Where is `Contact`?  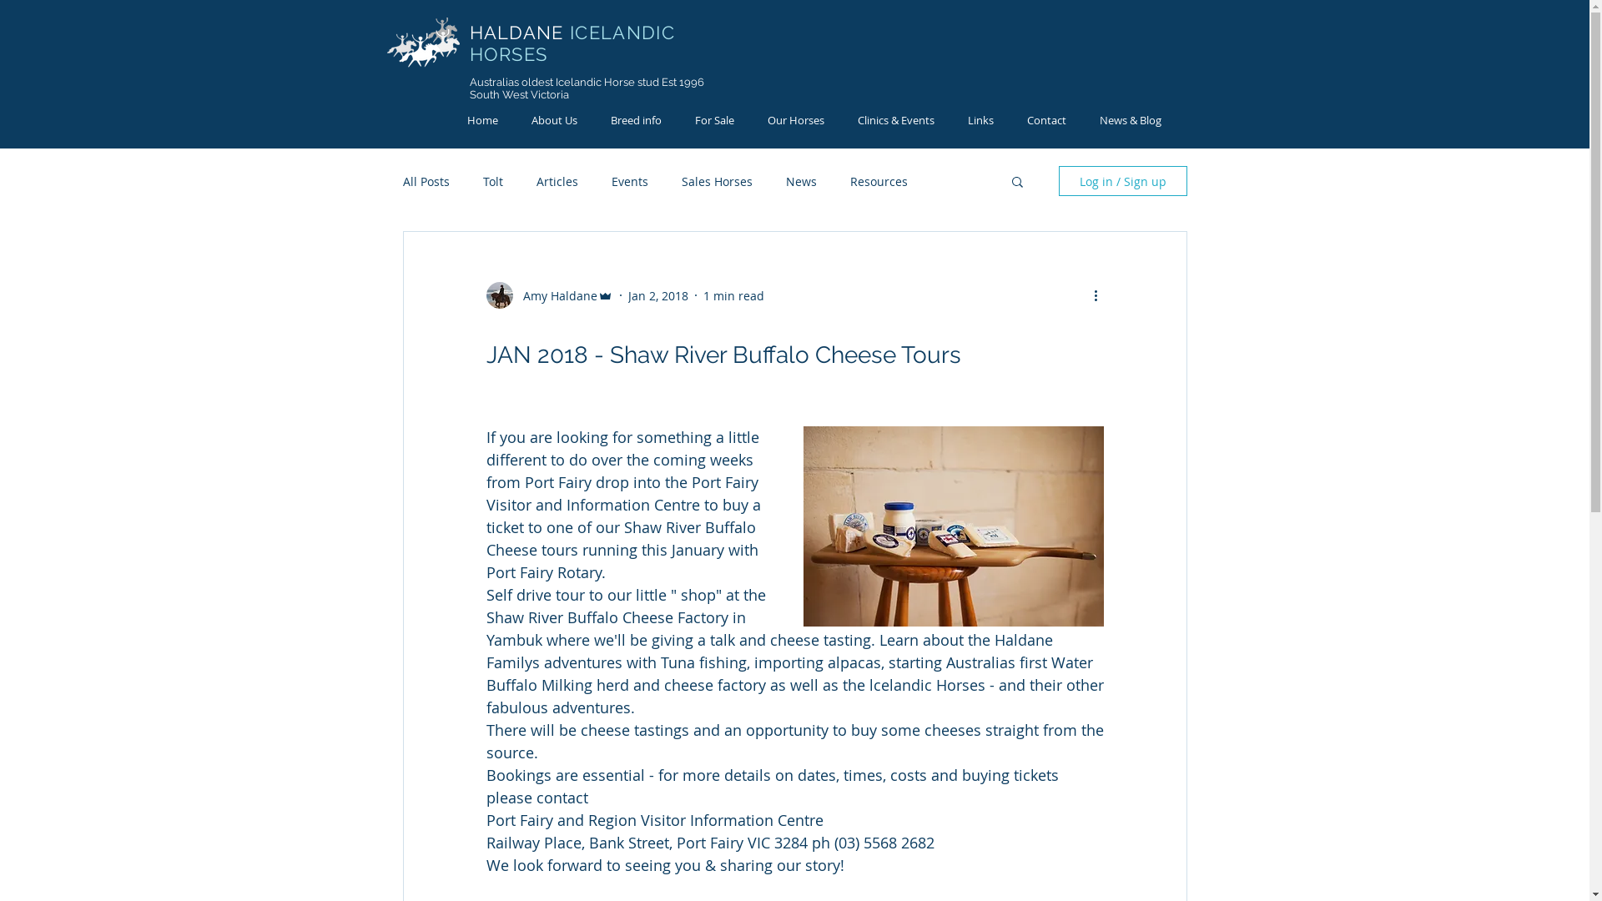 Contact is located at coordinates (1046, 120).